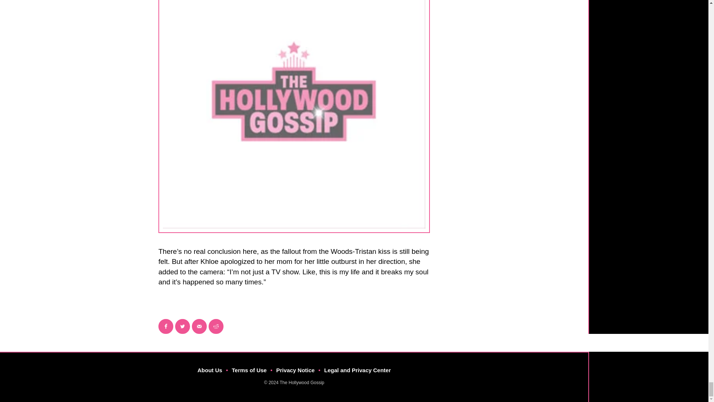 Image resolution: width=714 pixels, height=402 pixels. Describe the element at coordinates (166, 326) in the screenshot. I see `Share on Facebook` at that location.